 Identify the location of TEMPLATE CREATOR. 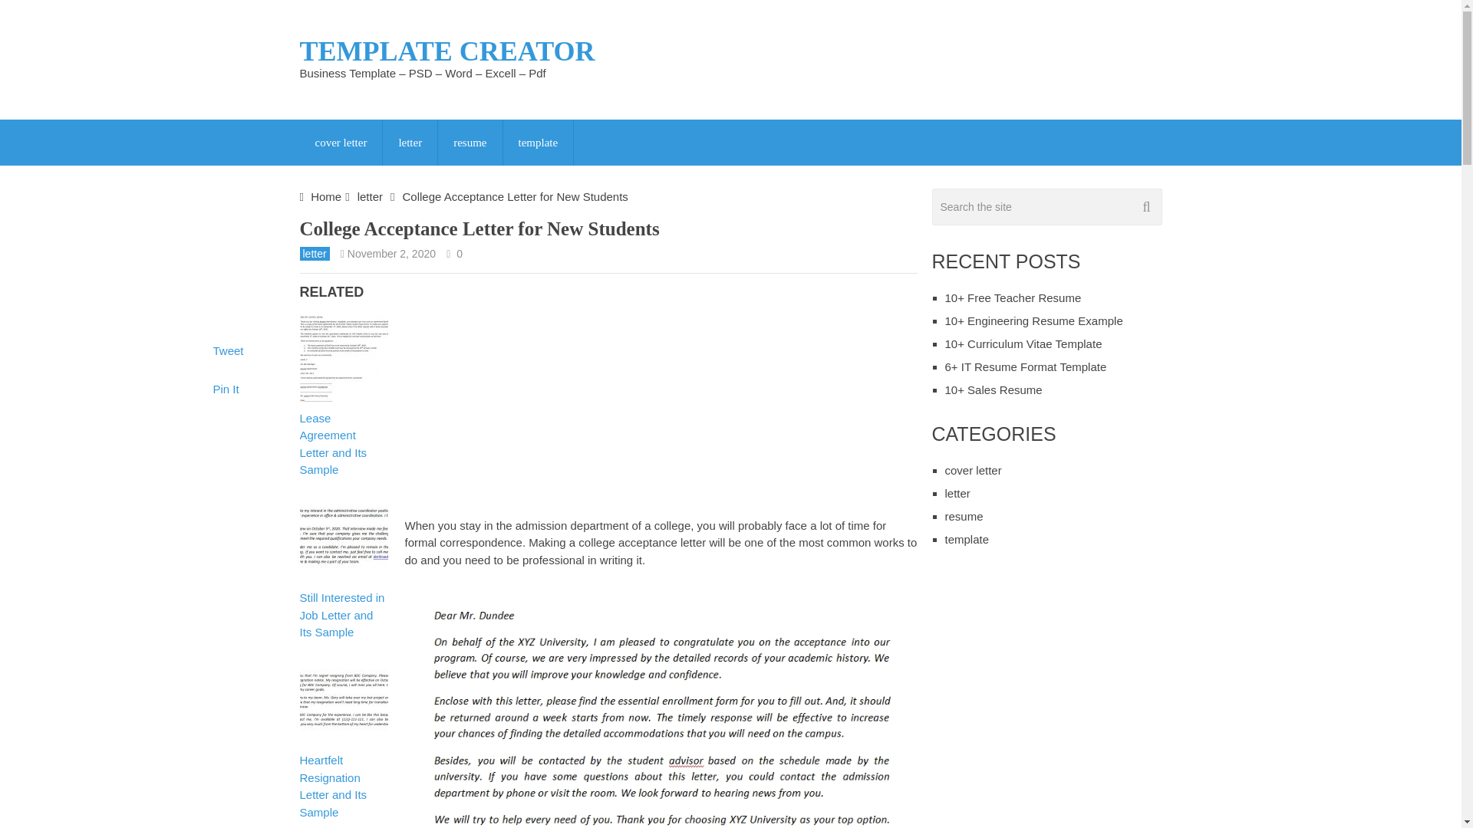
(447, 51).